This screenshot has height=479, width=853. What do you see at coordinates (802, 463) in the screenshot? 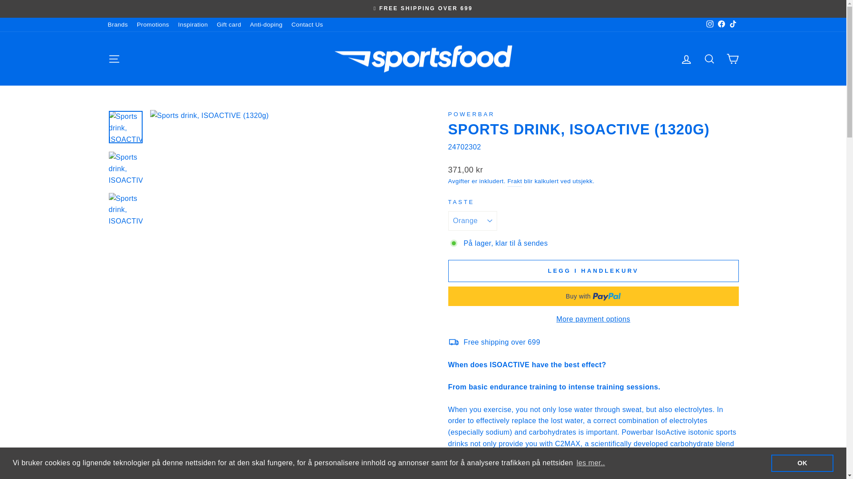
I see `OK` at bounding box center [802, 463].